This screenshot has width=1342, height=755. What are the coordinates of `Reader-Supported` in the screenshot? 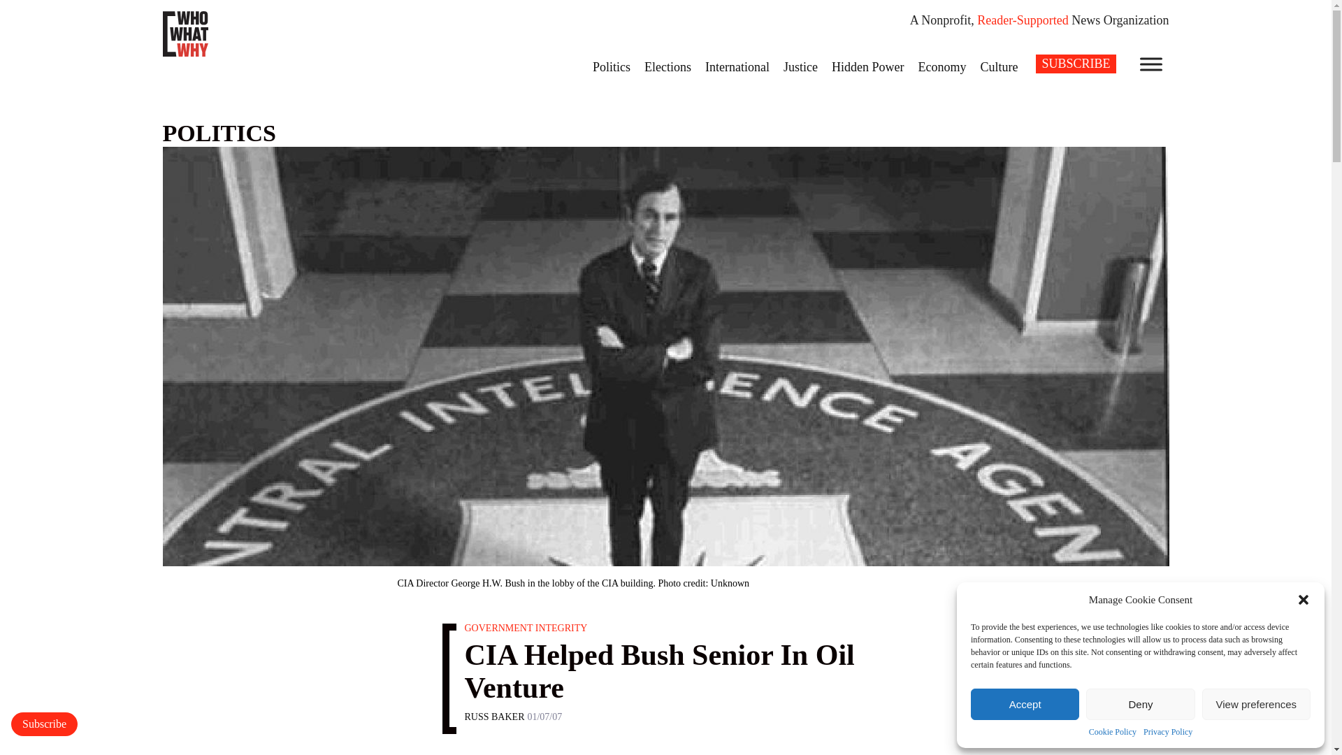 It's located at (1022, 20).